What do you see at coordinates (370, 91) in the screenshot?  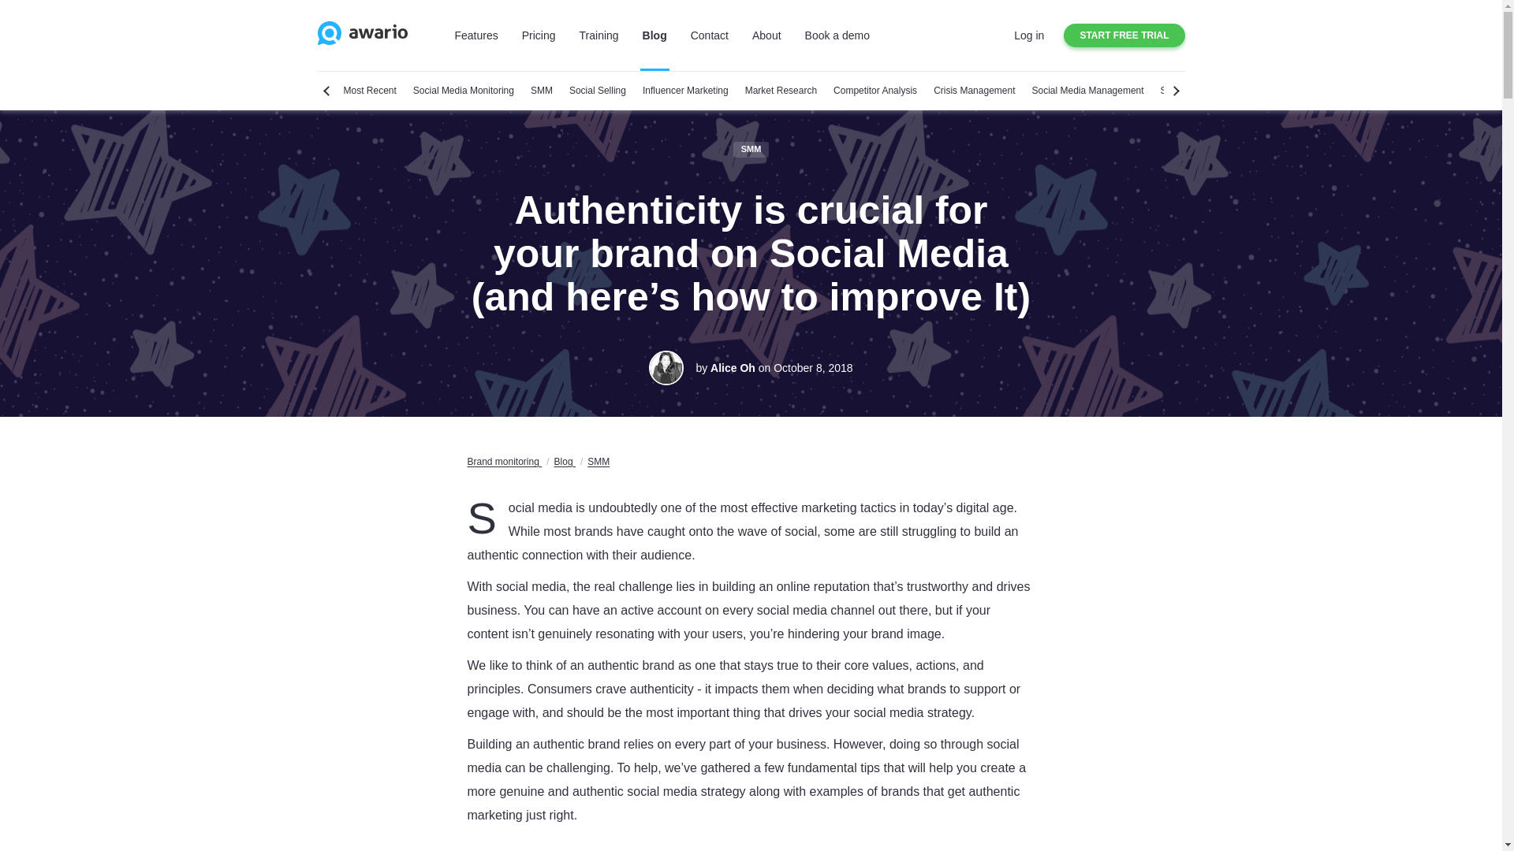 I see `Most Recent` at bounding box center [370, 91].